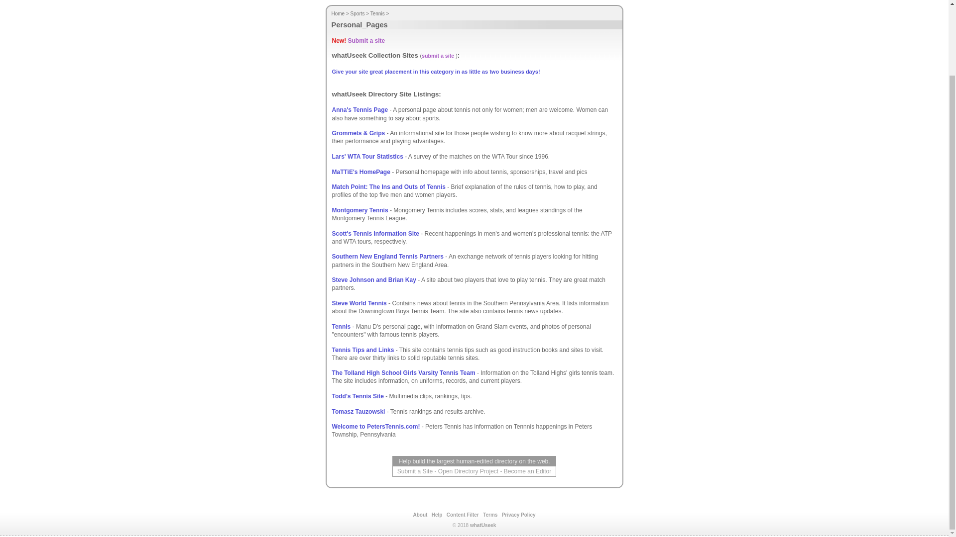  What do you see at coordinates (358, 303) in the screenshot?
I see `Steve World Tennis` at bounding box center [358, 303].